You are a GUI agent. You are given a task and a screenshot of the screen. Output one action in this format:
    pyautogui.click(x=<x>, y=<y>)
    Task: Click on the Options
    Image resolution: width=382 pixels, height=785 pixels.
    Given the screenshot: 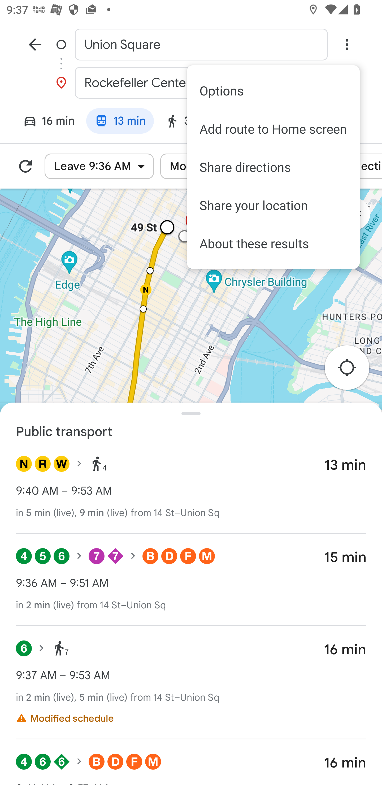 What is the action you would take?
    pyautogui.click(x=273, y=91)
    